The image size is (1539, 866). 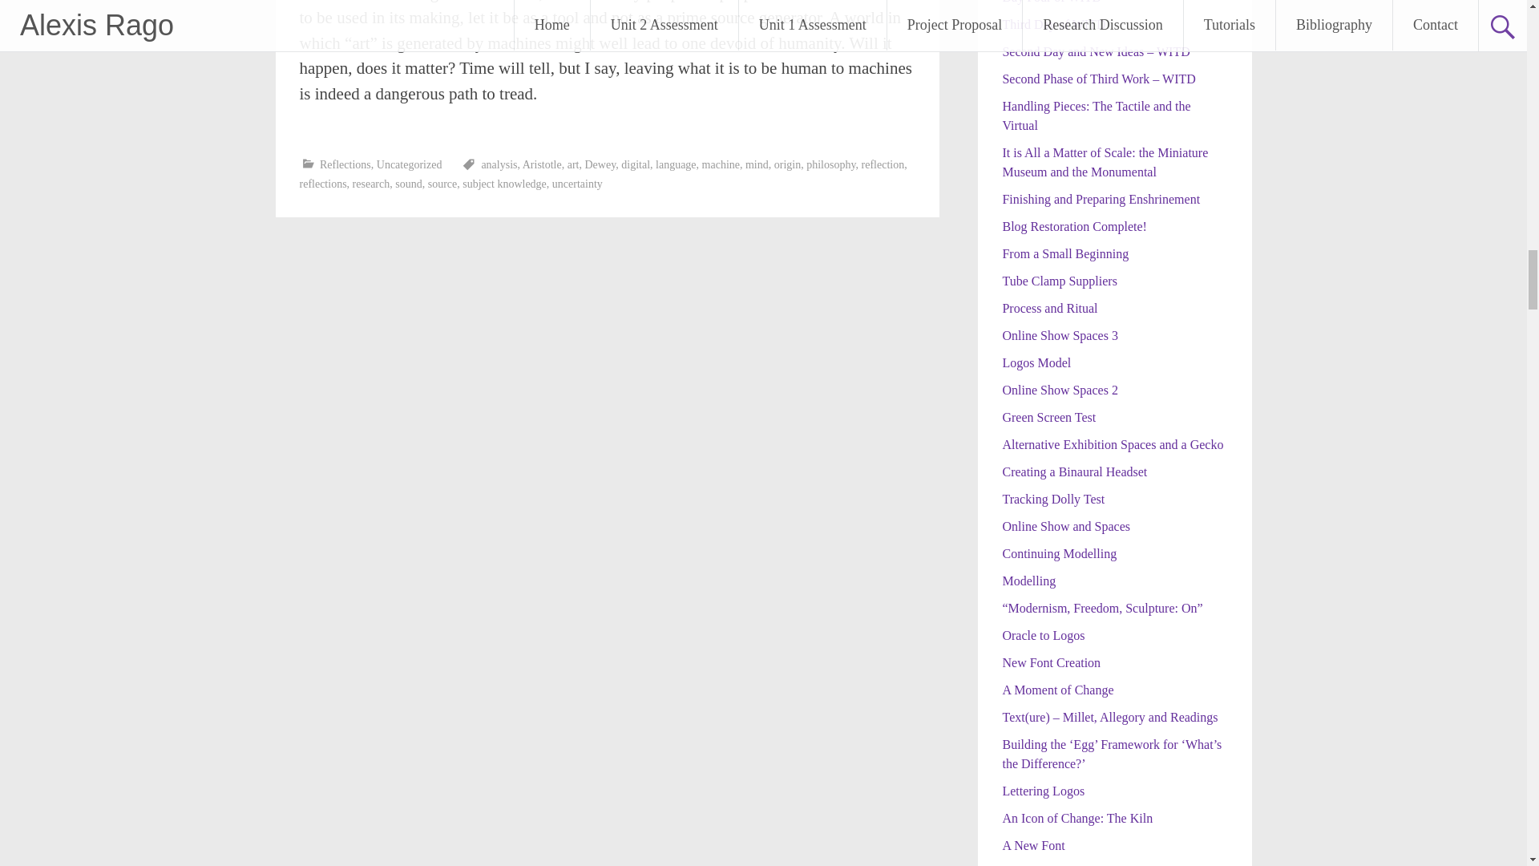 I want to click on research, so click(x=371, y=184).